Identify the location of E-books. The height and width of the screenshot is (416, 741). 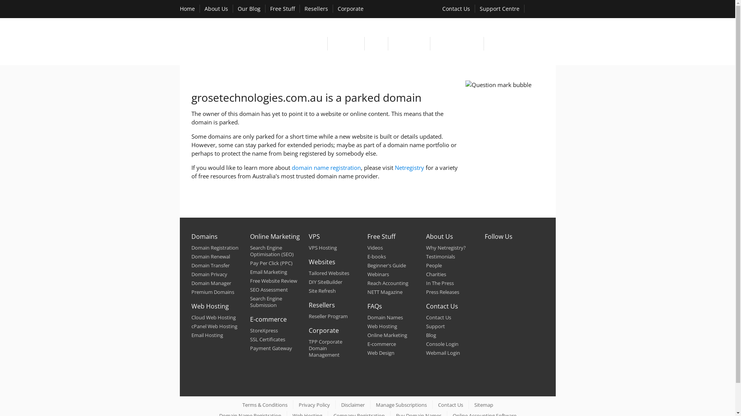
(377, 257).